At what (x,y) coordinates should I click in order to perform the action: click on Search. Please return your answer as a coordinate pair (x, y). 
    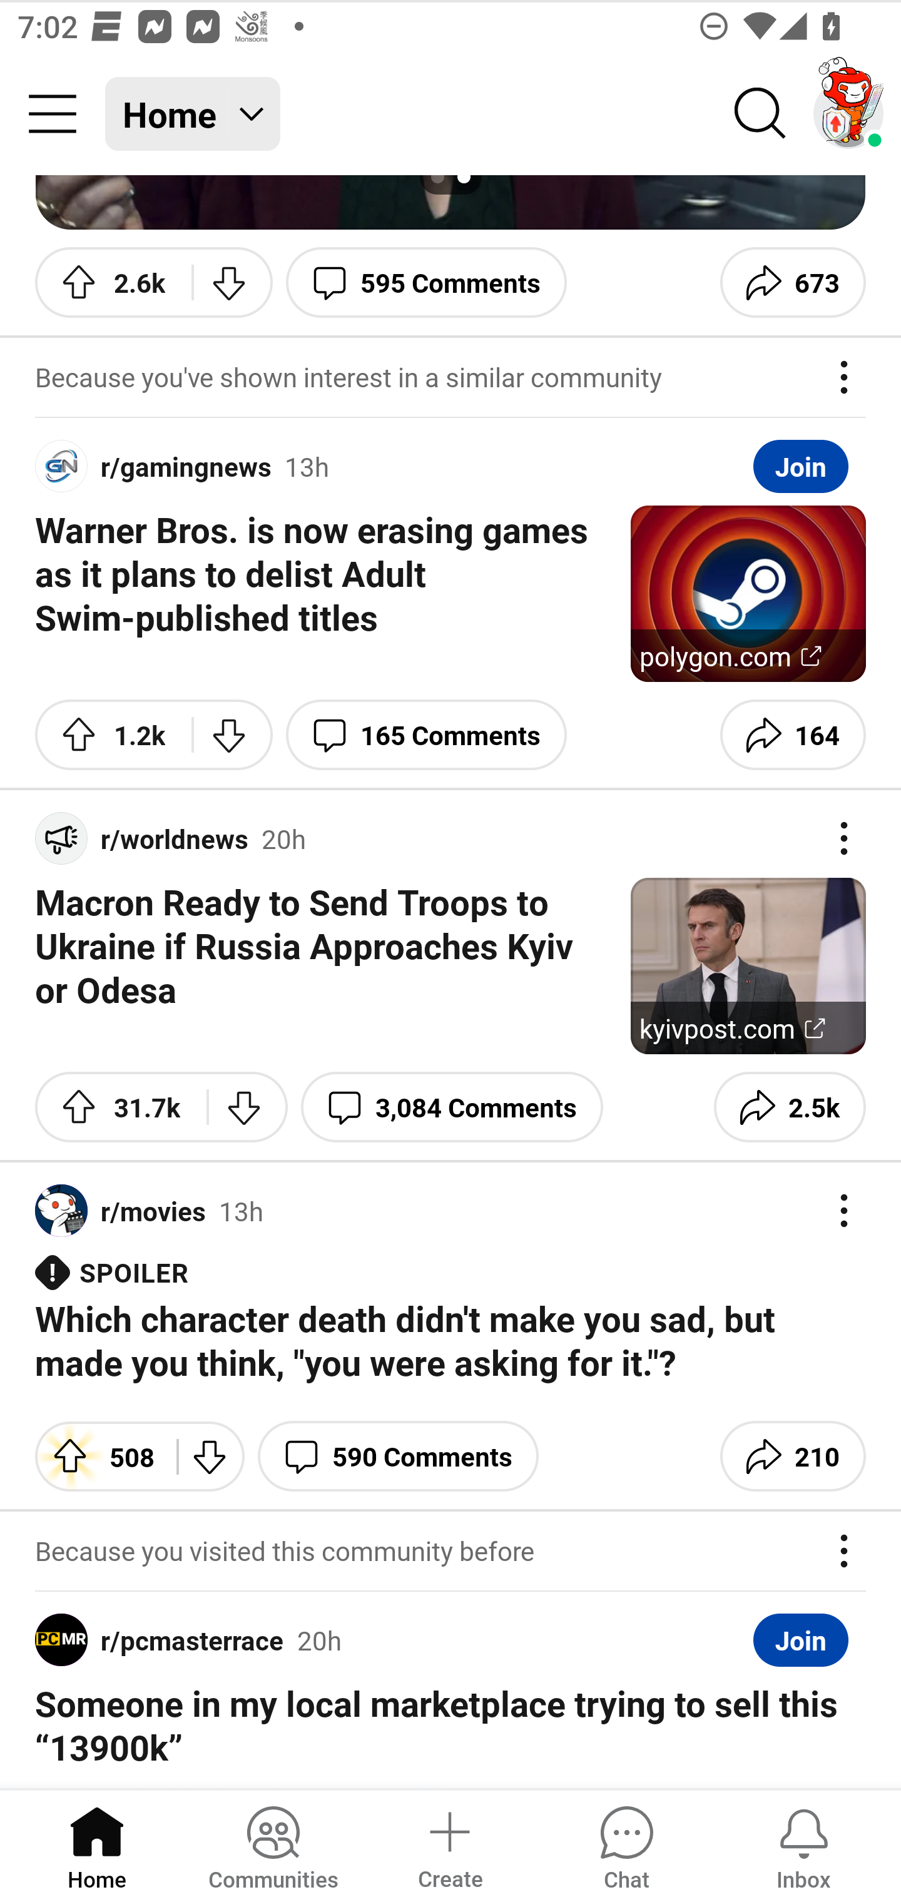
    Looking at the image, I should click on (761, 114).